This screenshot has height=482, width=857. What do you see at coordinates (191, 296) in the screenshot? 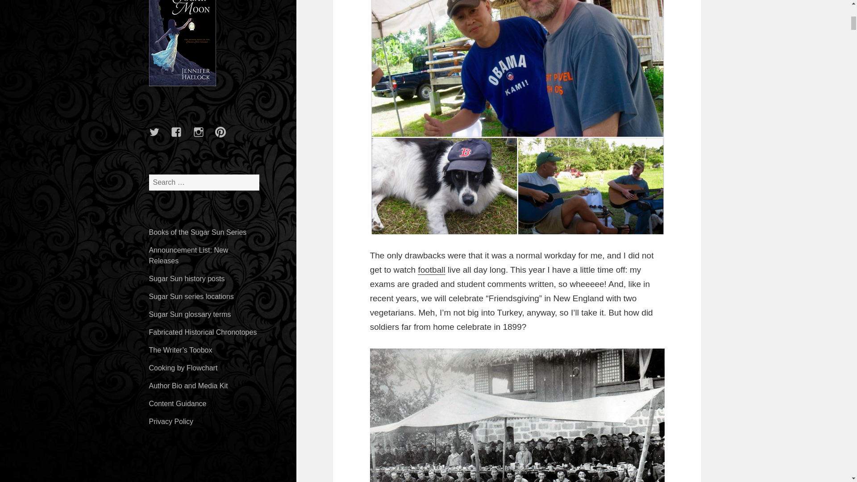
I see `Sugar Sun series locations` at bounding box center [191, 296].